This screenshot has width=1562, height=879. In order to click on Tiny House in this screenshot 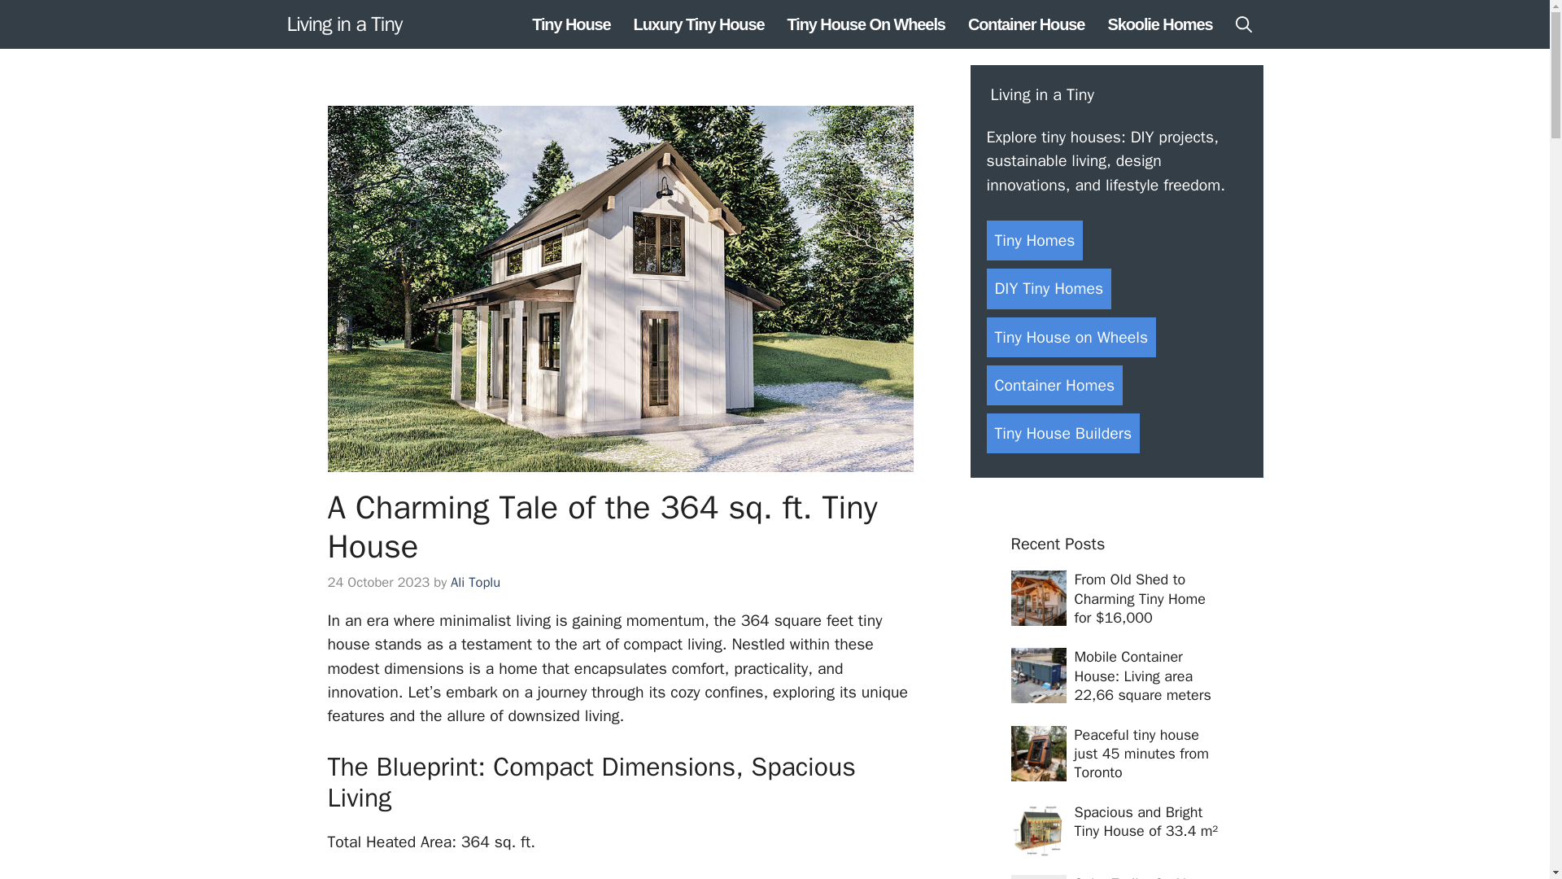, I will do `click(571, 24)`.